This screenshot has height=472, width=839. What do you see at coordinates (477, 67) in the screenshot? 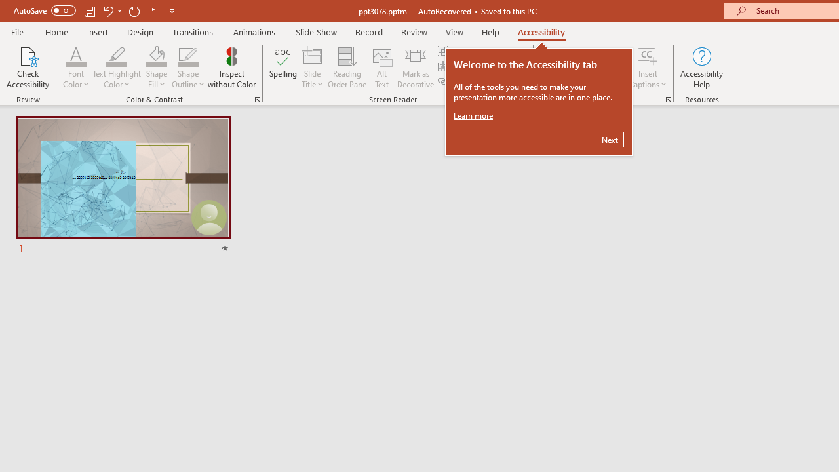
I see `Insert Header Row` at bounding box center [477, 67].